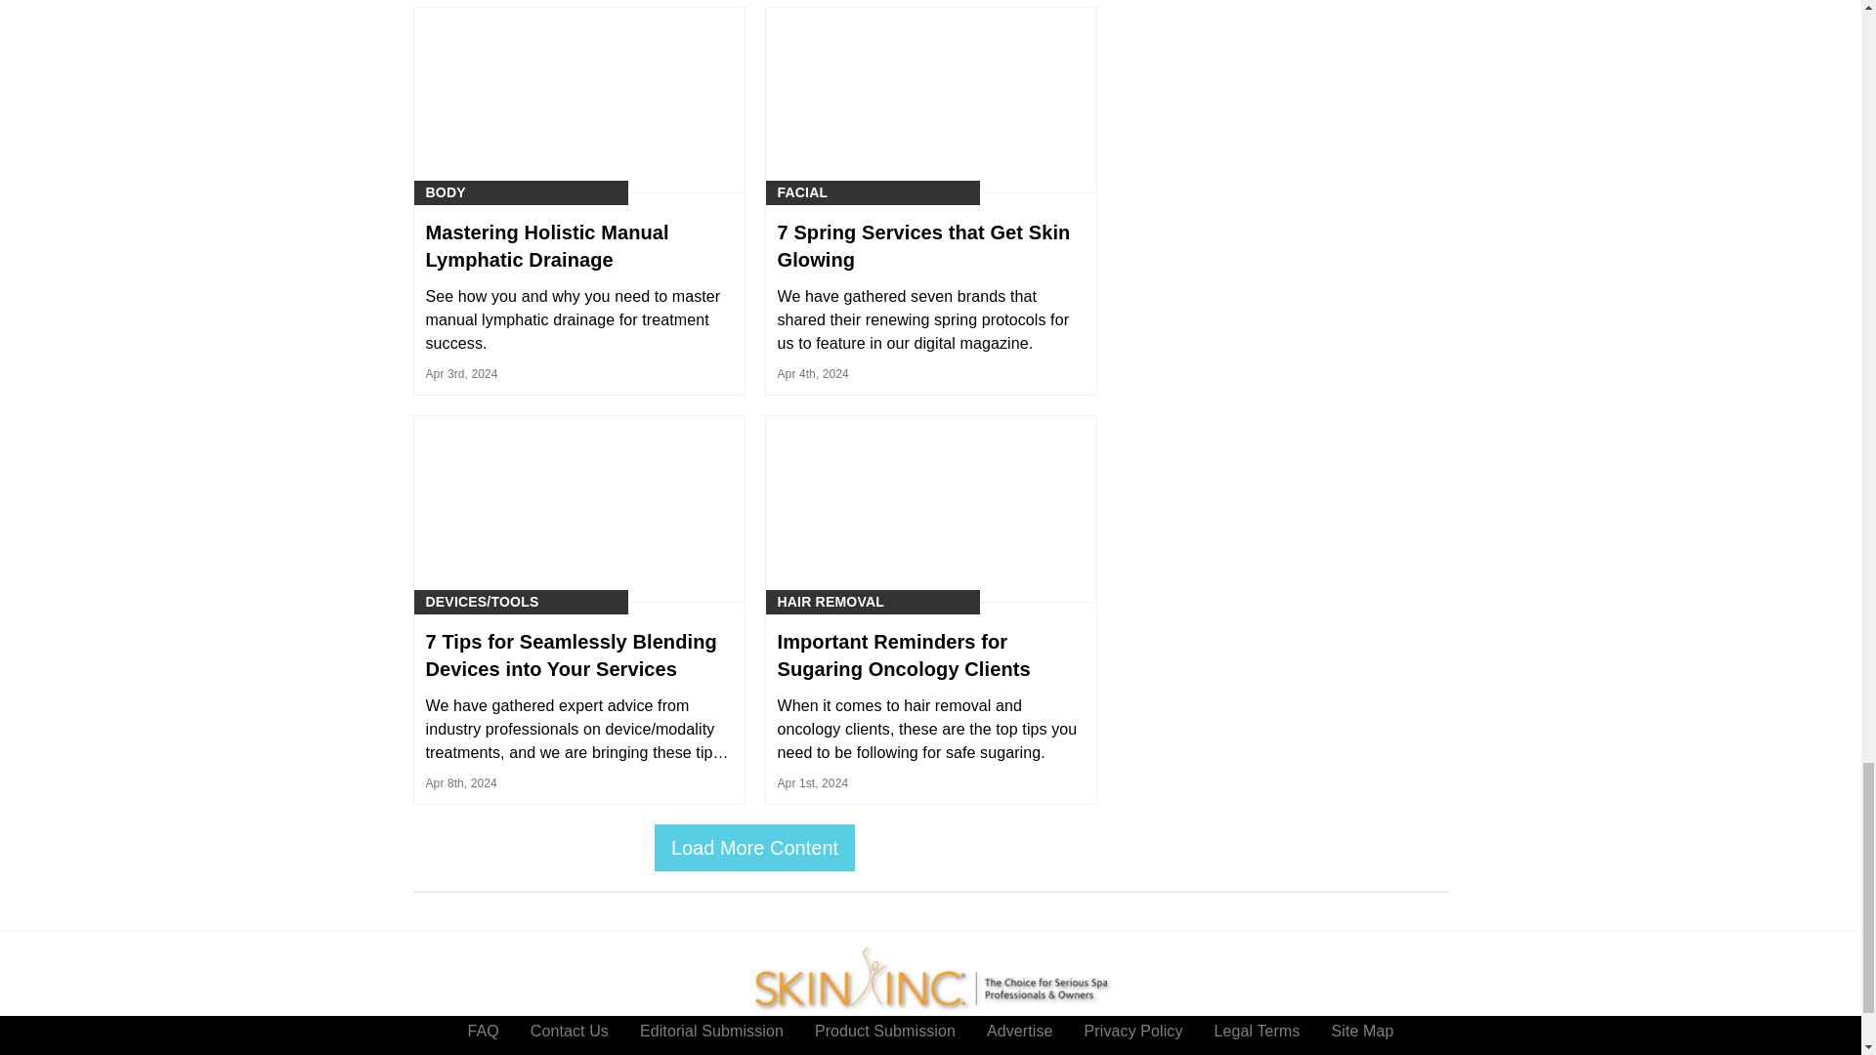  I want to click on Instagram icon, so click(895, 1045).